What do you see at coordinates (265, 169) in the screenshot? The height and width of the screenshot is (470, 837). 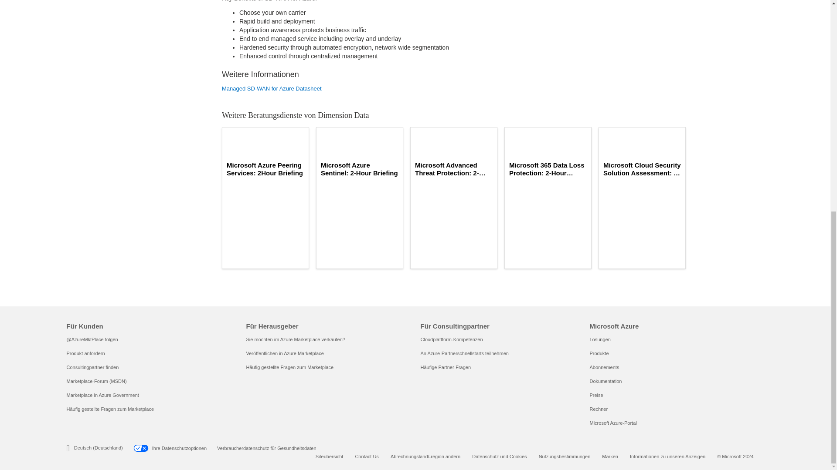 I see `Microsoft Azure Peering Services: 2Hour Briefing` at bounding box center [265, 169].